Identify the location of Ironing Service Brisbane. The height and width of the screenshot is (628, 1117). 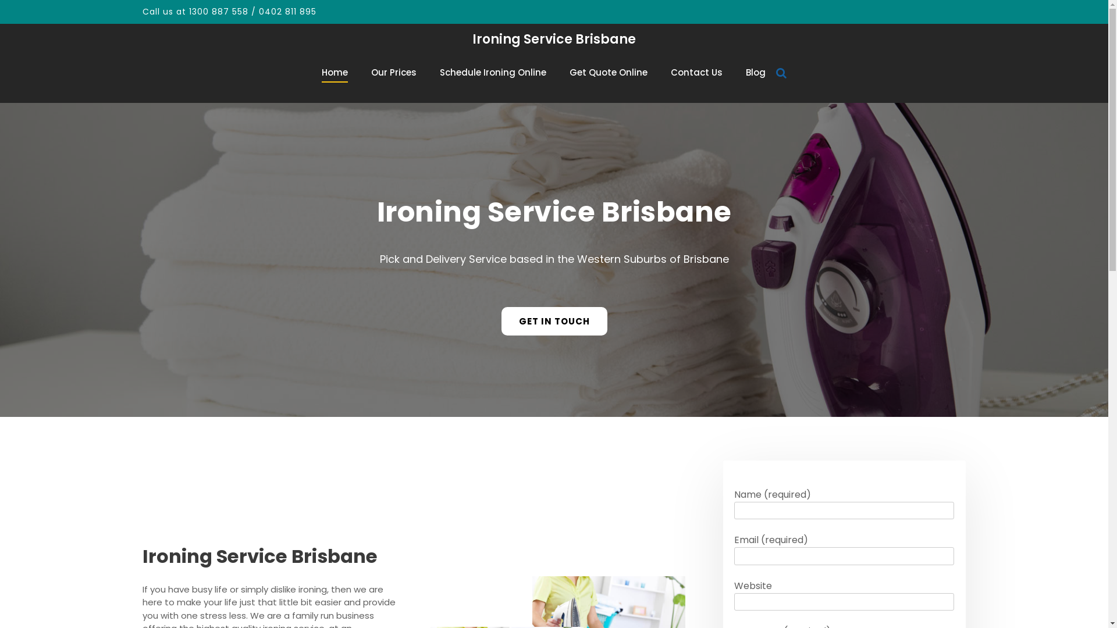
(554, 40).